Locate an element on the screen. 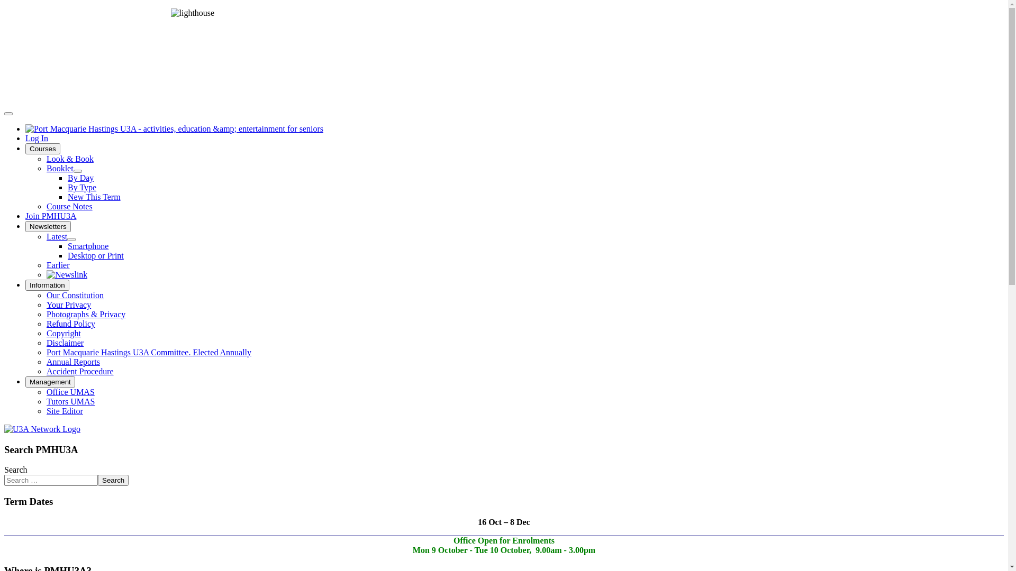 The height and width of the screenshot is (571, 1016). Courses is located at coordinates (43, 149).